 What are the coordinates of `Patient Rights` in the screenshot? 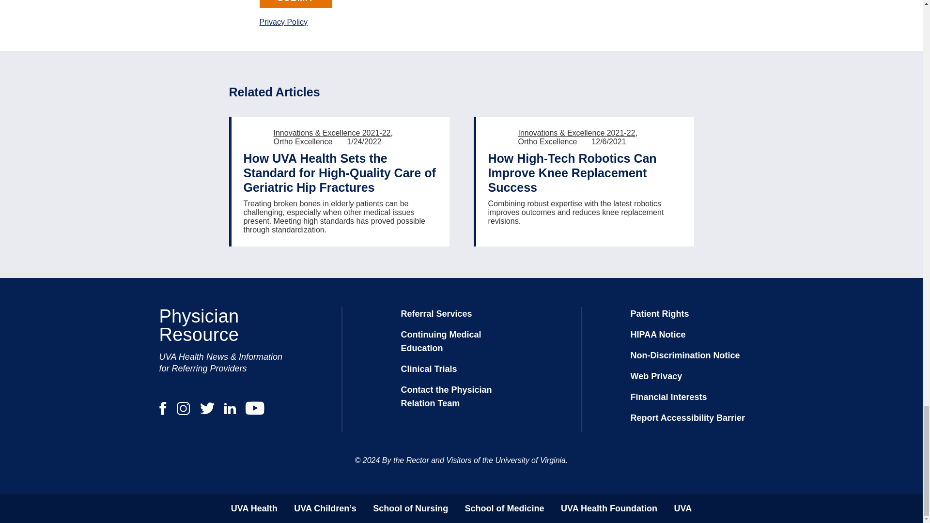 It's located at (660, 314).